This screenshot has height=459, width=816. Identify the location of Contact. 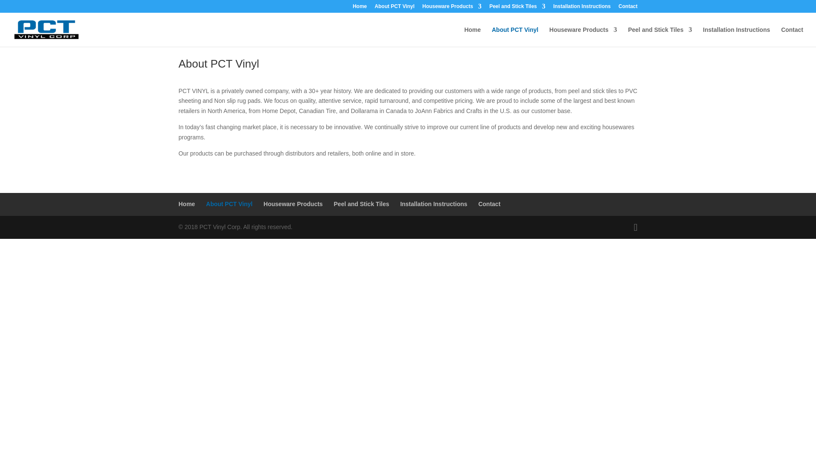
(792, 37).